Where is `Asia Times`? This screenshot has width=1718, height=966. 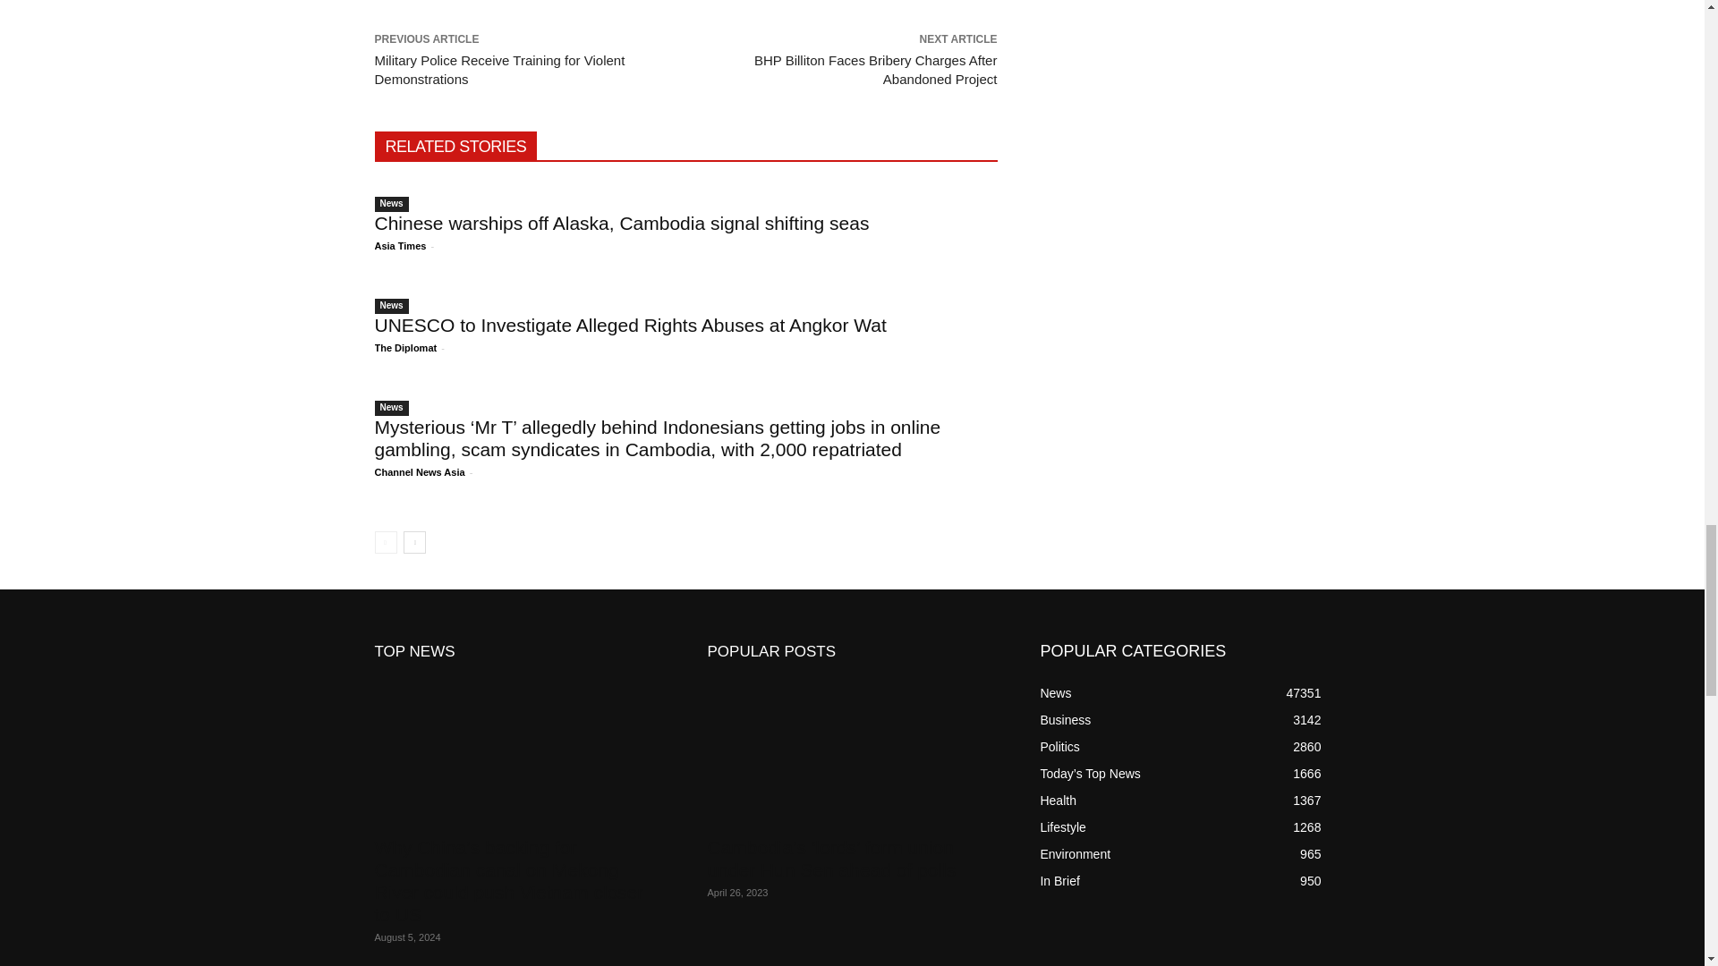
Asia Times is located at coordinates (400, 245).